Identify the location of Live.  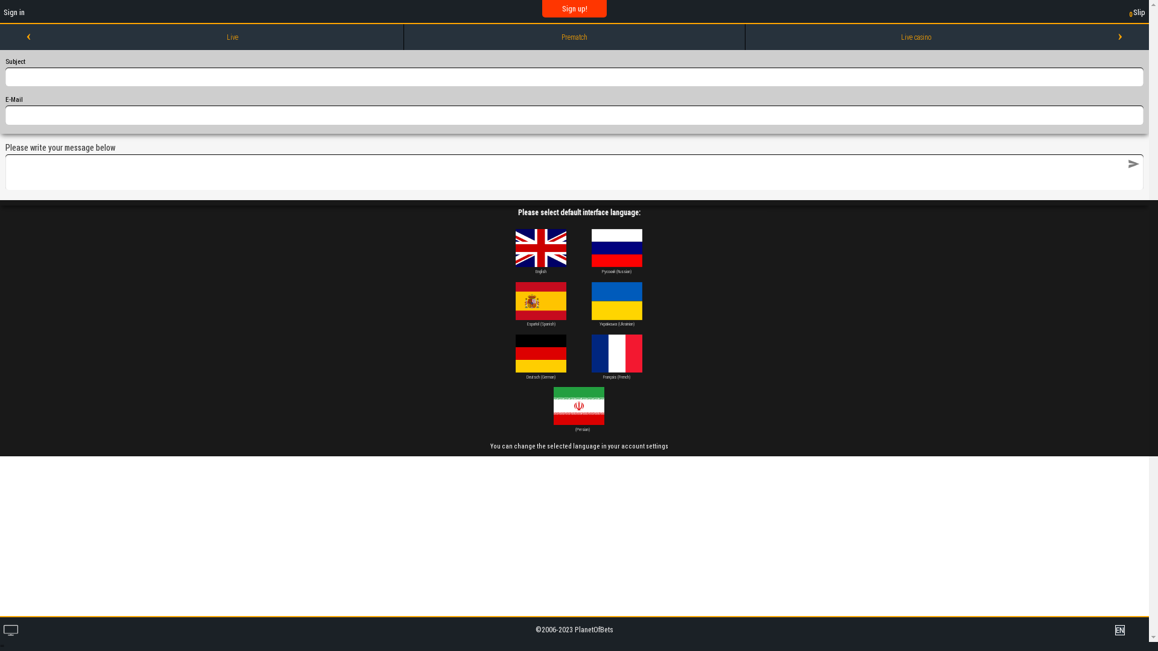
(233, 37).